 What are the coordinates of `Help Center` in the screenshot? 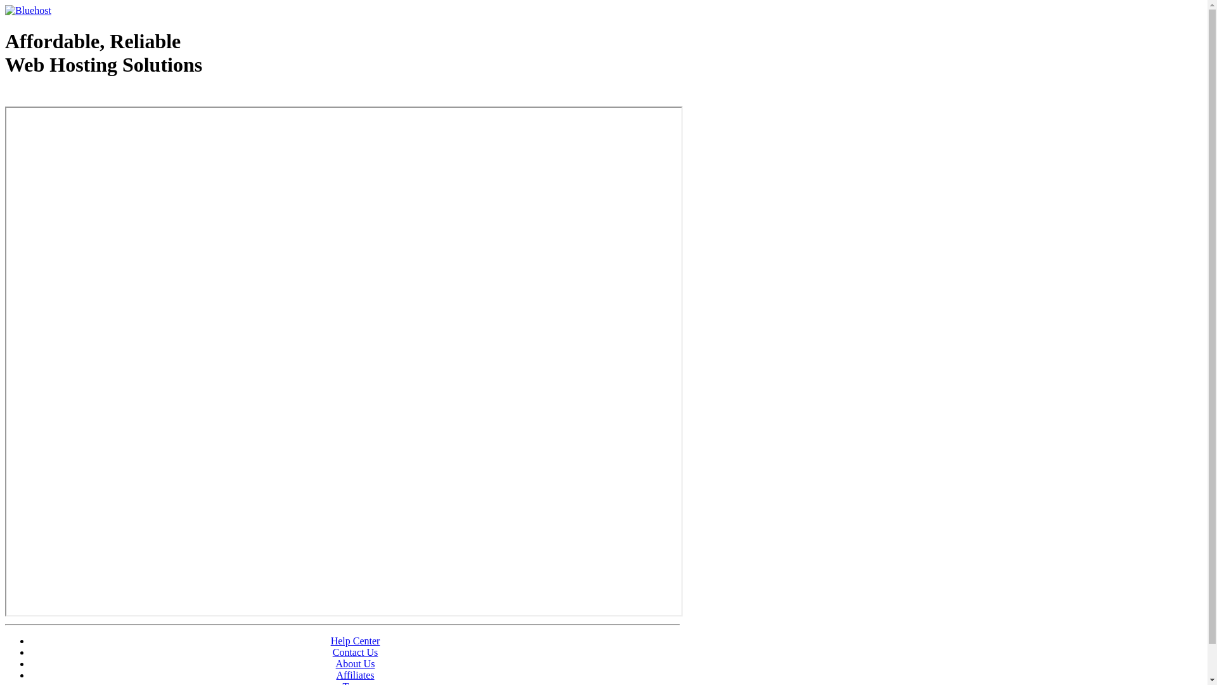 It's located at (356, 641).